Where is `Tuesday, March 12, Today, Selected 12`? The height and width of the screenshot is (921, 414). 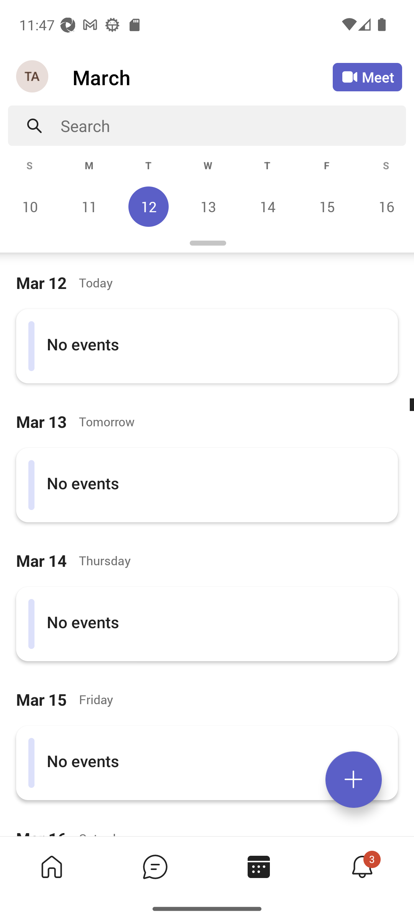
Tuesday, March 12, Today, Selected 12 is located at coordinates (148, 206).